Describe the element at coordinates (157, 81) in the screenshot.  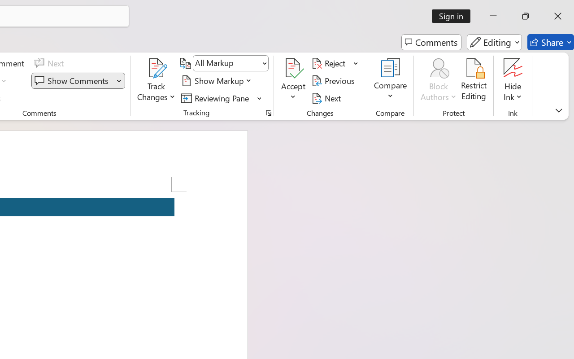
I see `Track Changes` at that location.